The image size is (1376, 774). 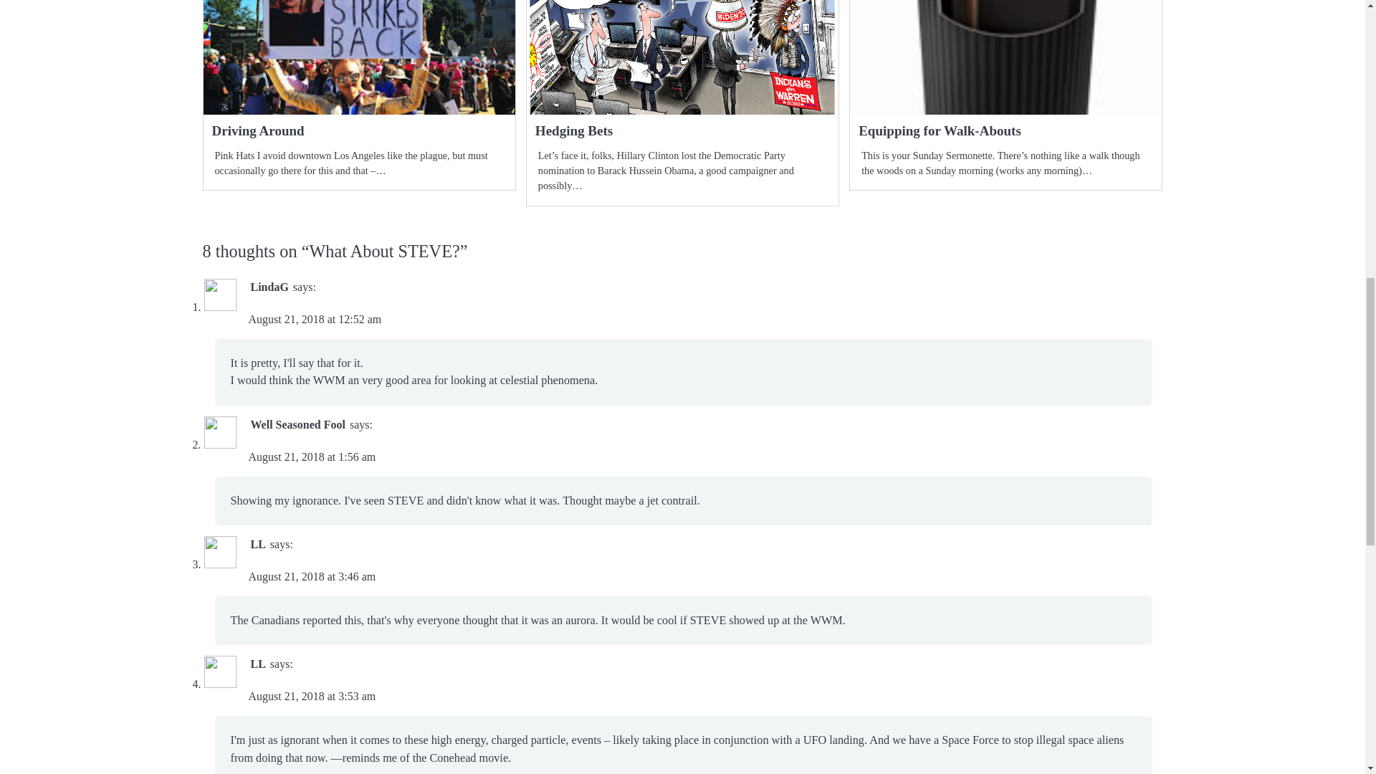 I want to click on August 21, 2018 at 12:52 am, so click(x=314, y=319).